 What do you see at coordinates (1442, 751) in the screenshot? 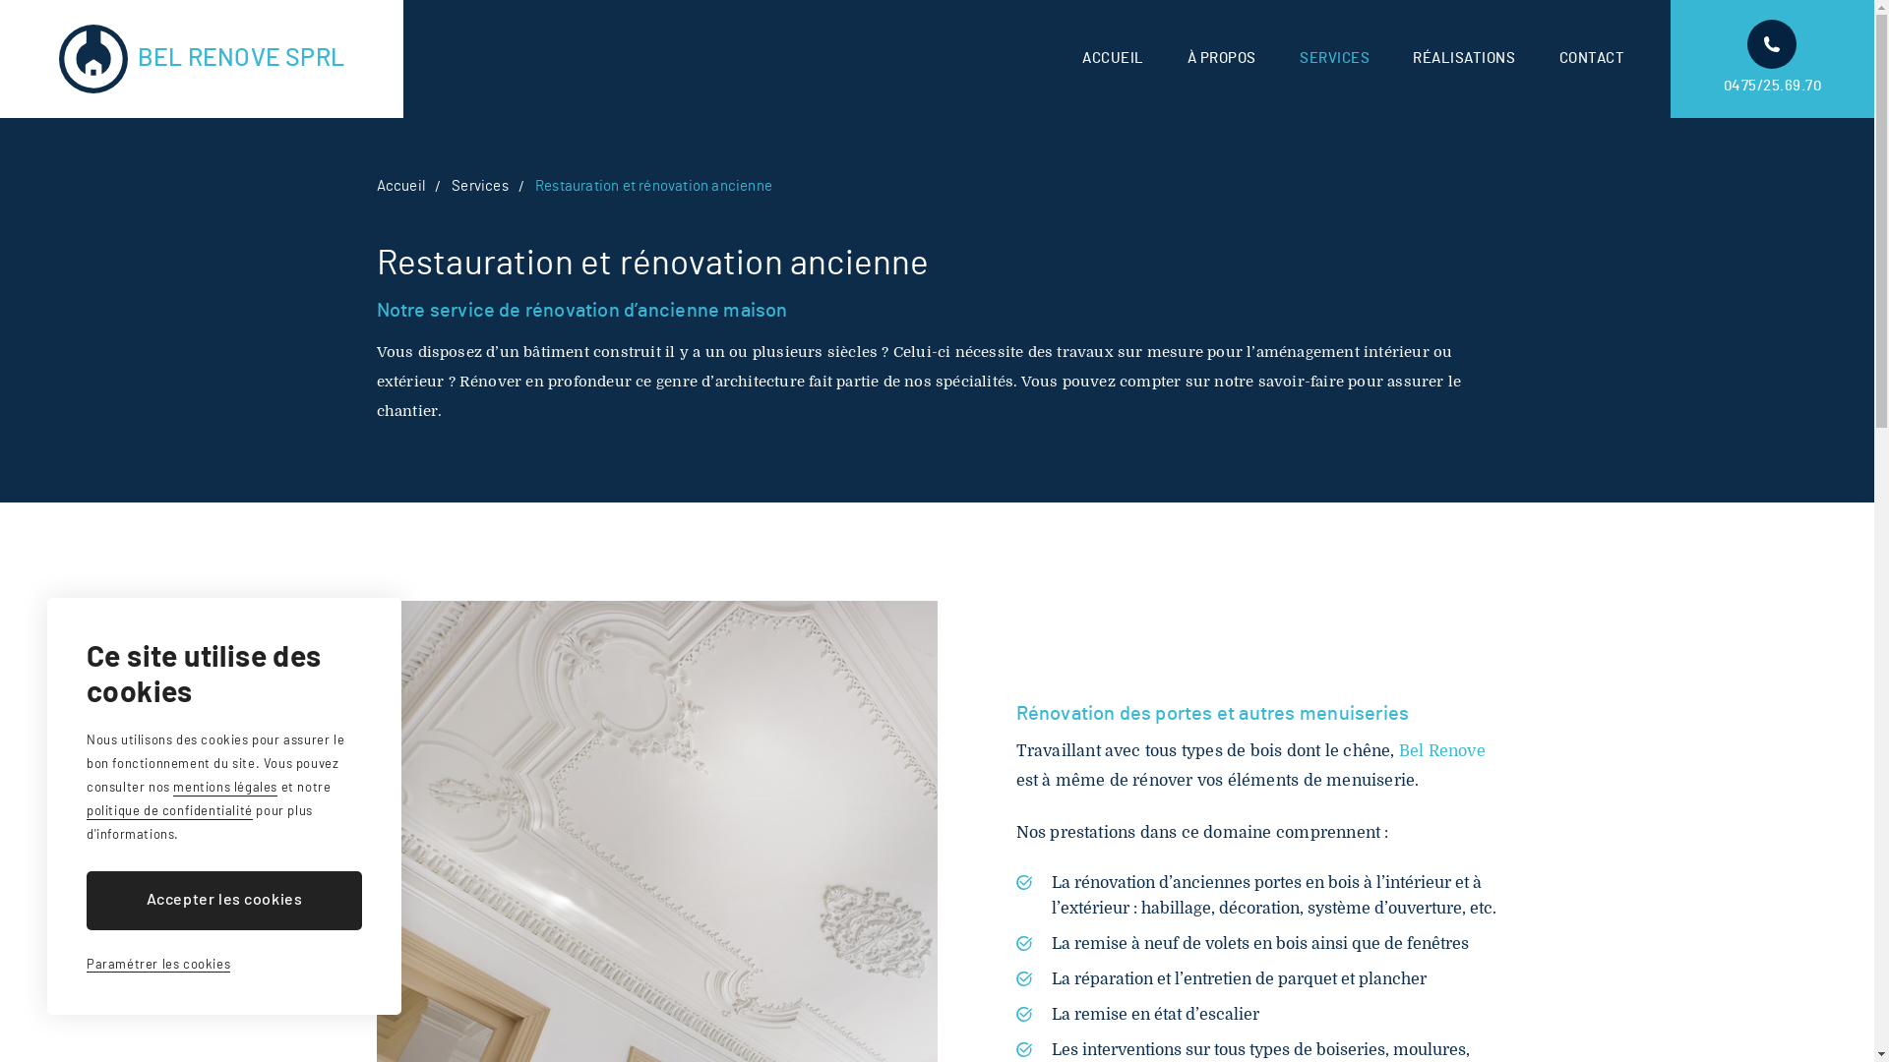
I see `Bel Renove` at bounding box center [1442, 751].